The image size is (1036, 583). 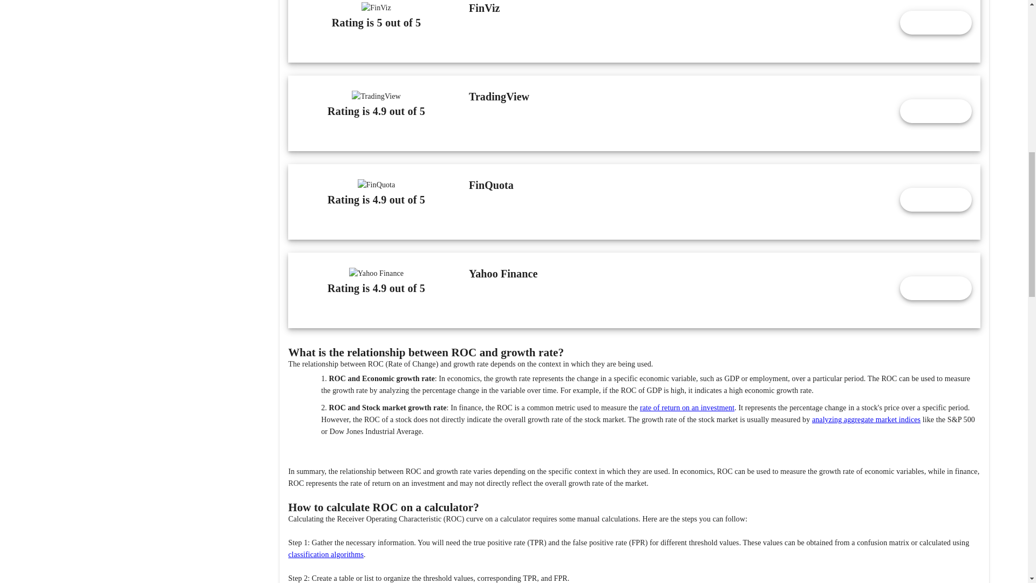 I want to click on TRY IT NOW, so click(x=936, y=288).